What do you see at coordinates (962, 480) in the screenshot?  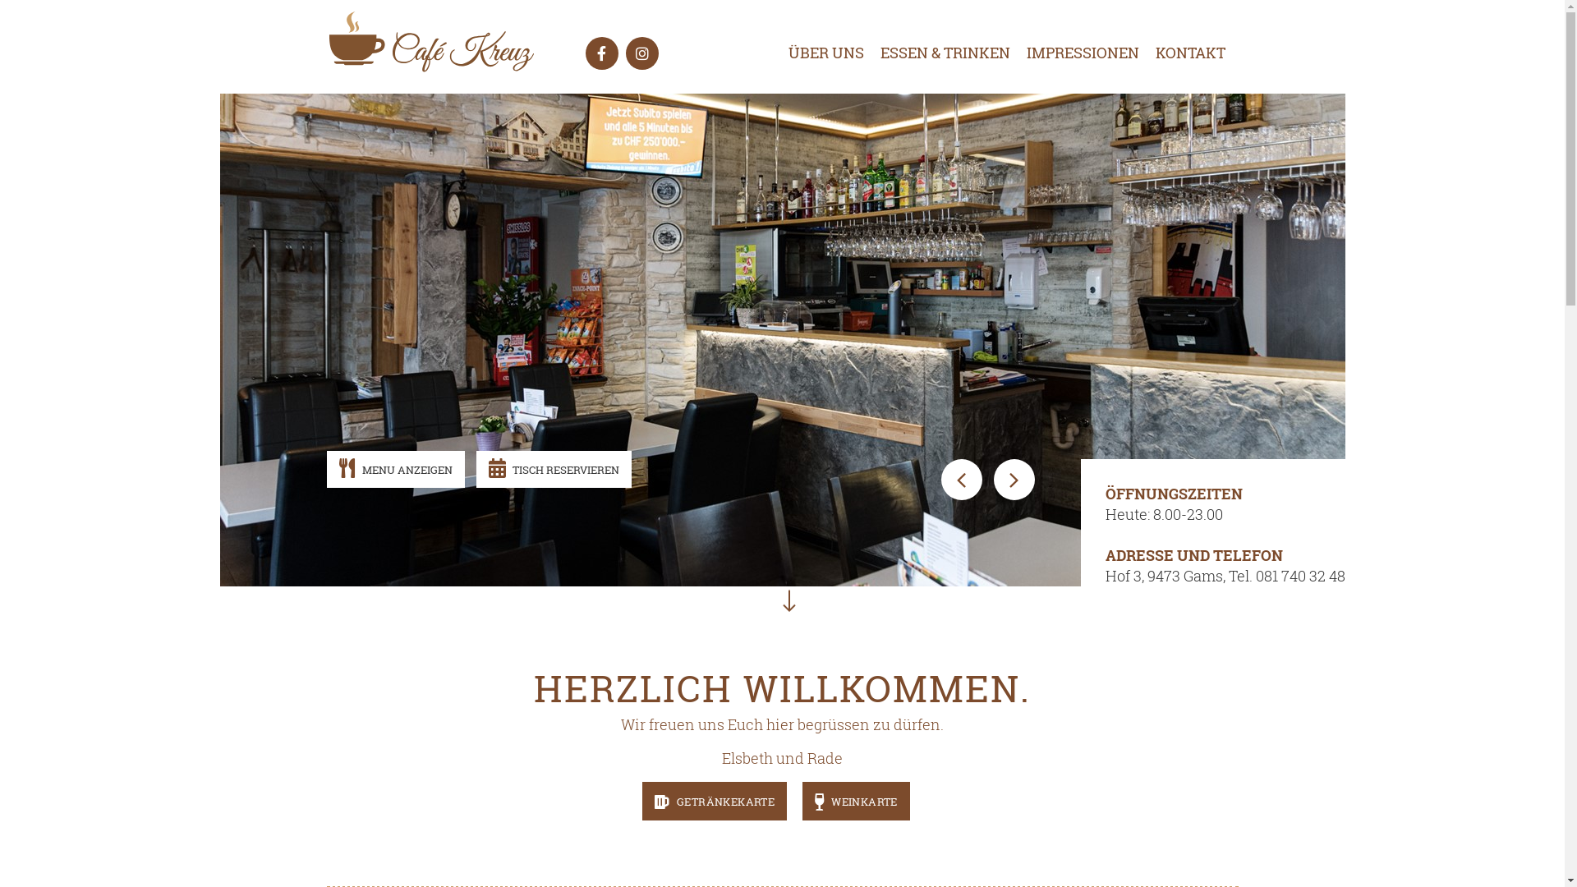 I see `Previous` at bounding box center [962, 480].